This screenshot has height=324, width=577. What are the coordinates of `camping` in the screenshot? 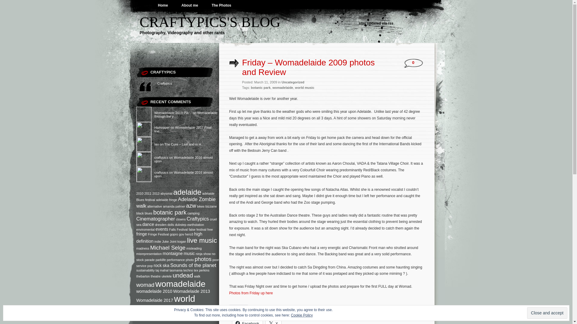 It's located at (194, 213).